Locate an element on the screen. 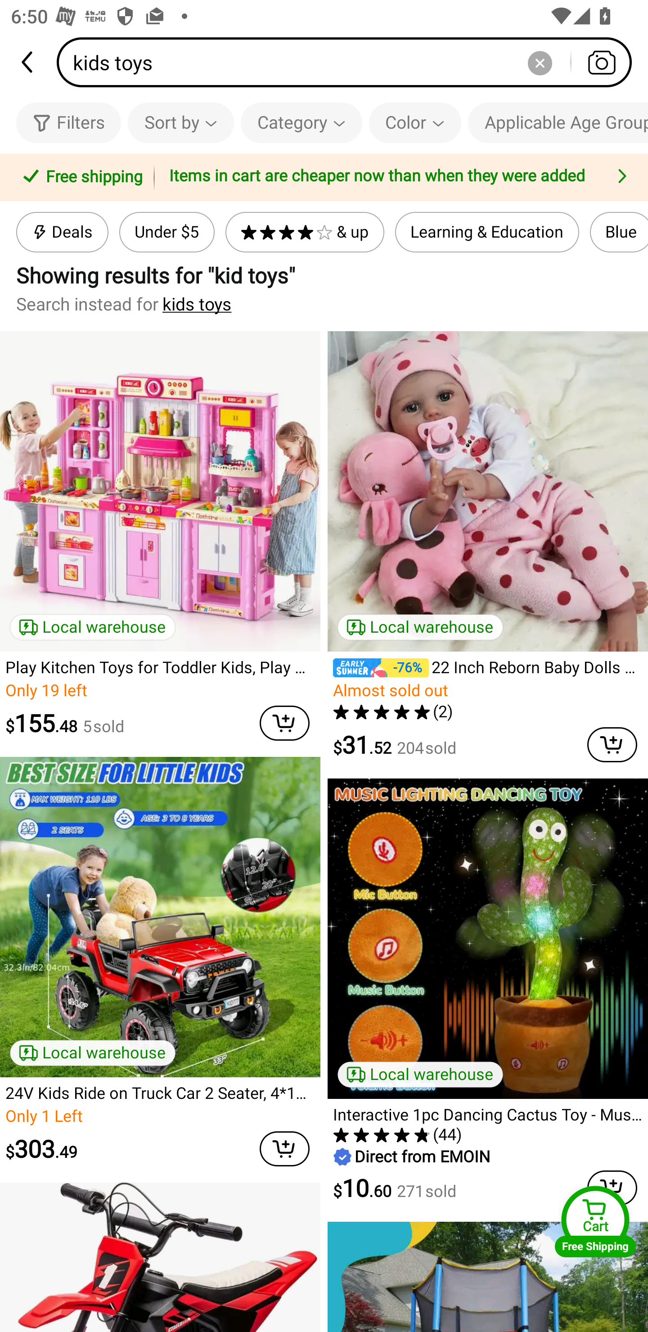 Image resolution: width=648 pixels, height=1332 pixels. Sort by is located at coordinates (180, 122).